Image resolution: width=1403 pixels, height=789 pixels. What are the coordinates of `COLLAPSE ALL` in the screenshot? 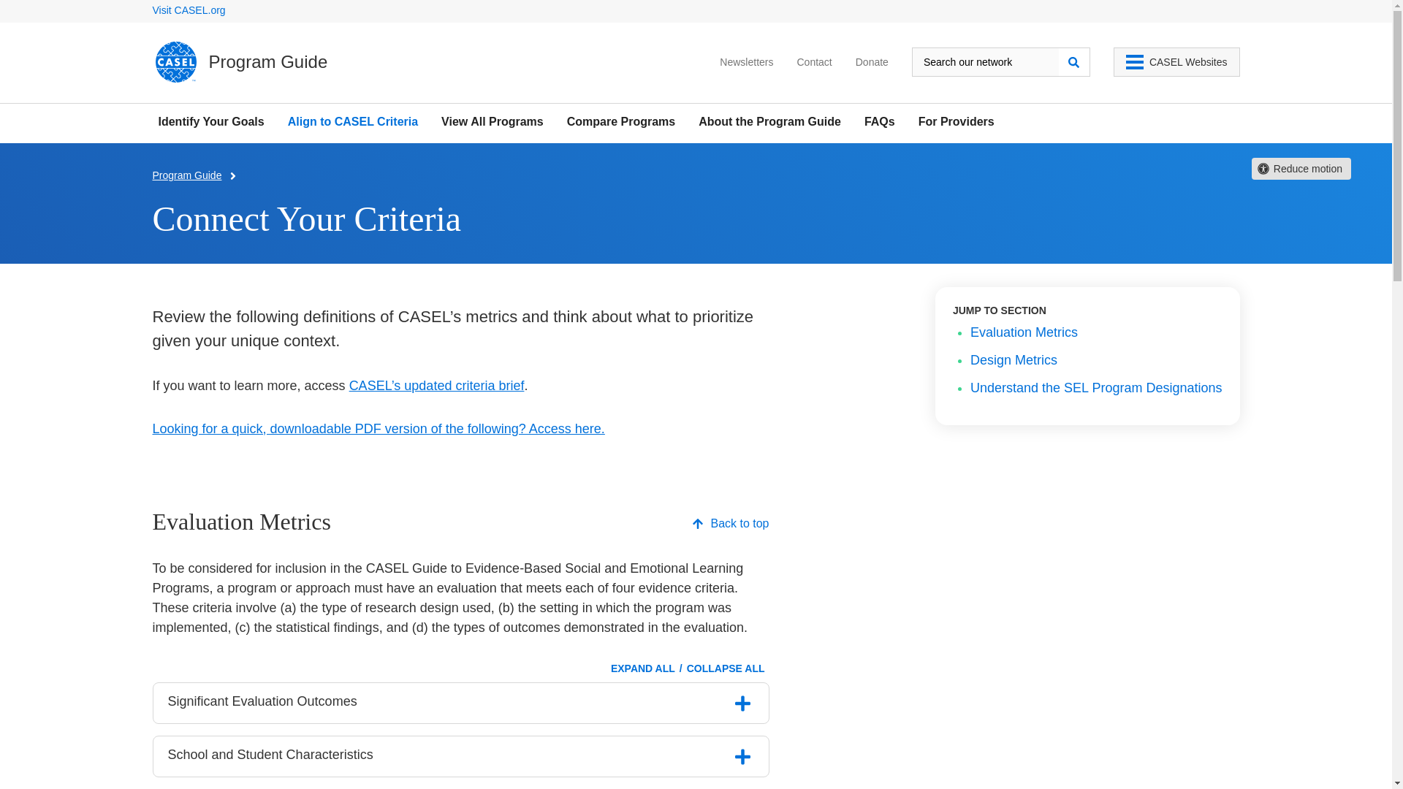 It's located at (725, 668).